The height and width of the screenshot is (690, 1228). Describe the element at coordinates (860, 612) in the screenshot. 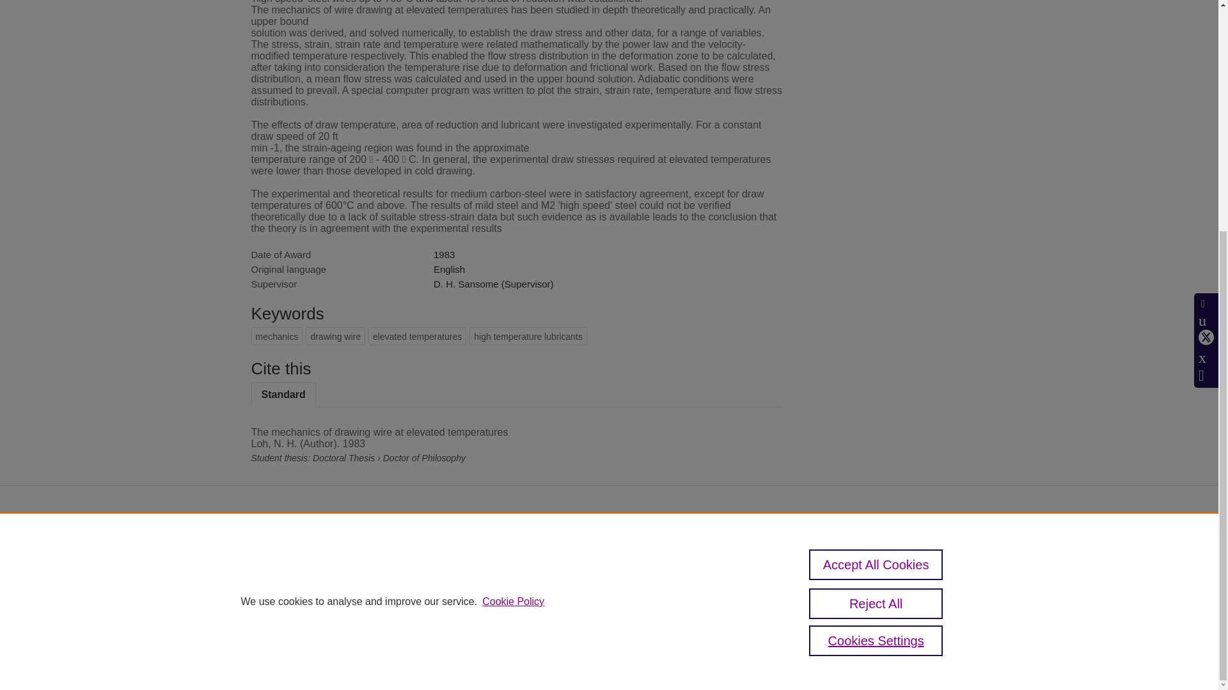

I see `Report vulnerability` at that location.